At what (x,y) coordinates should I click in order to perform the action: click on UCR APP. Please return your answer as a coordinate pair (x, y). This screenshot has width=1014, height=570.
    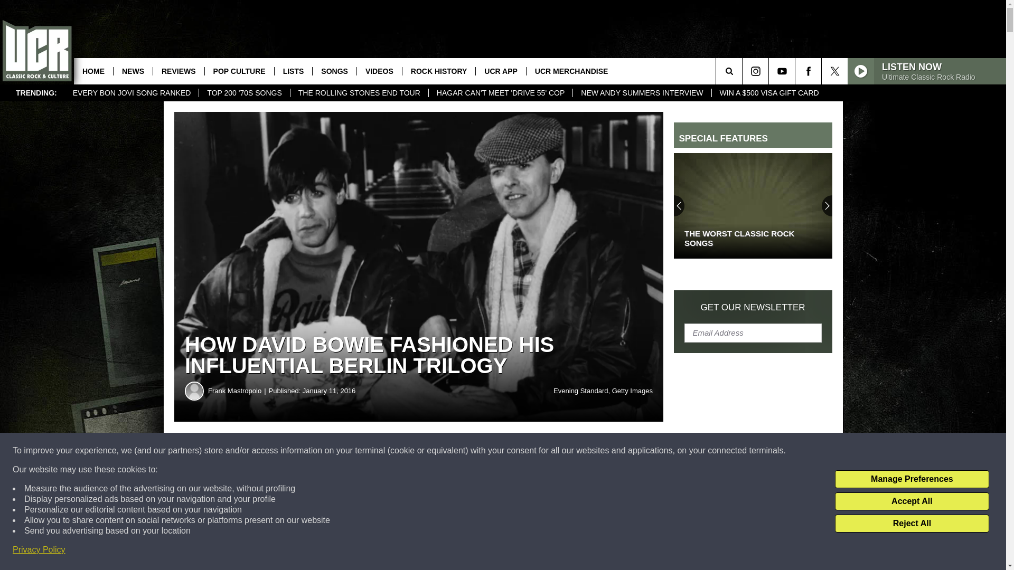
    Looking at the image, I should click on (501, 71).